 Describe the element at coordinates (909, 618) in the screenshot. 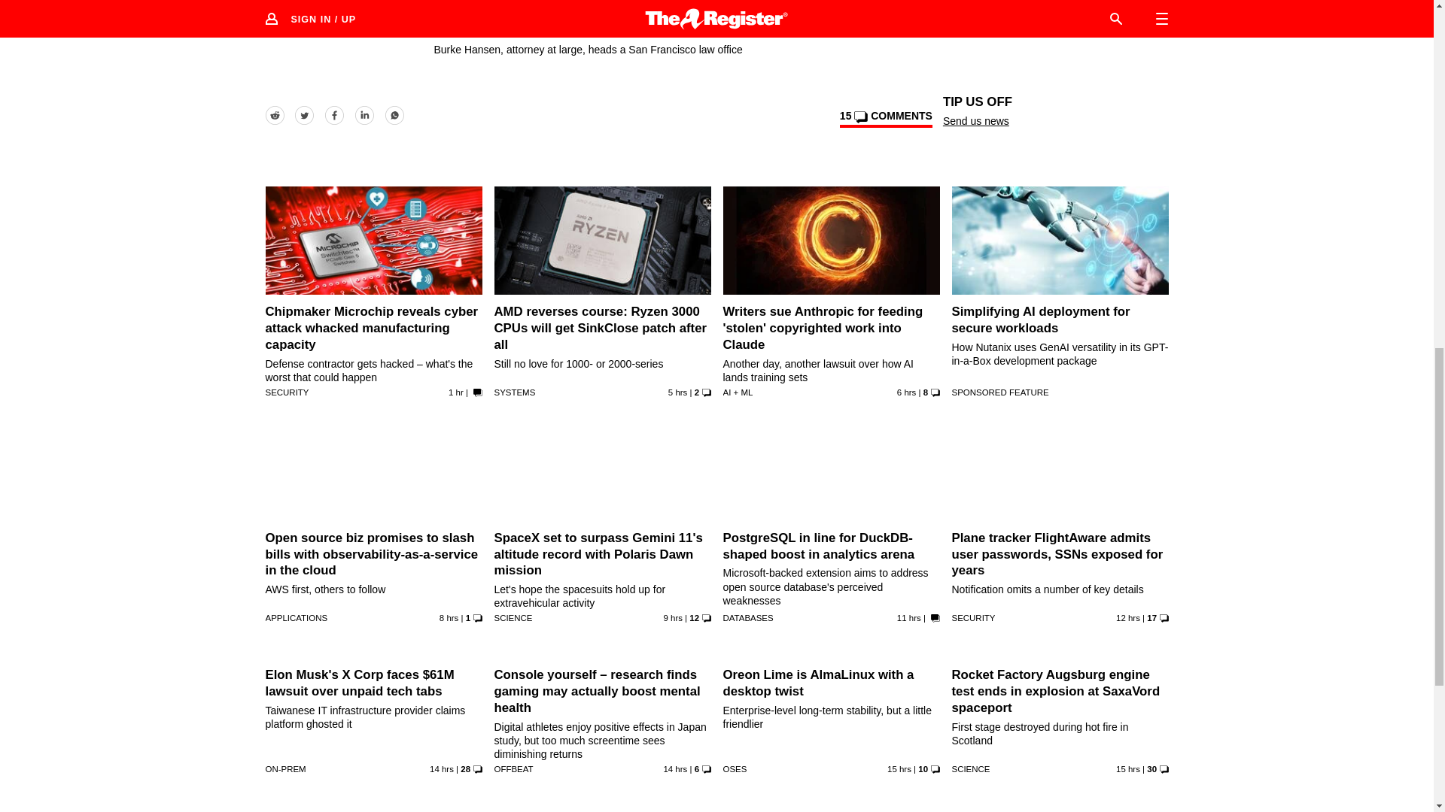

I see `20 Aug 2024 16:0` at that location.